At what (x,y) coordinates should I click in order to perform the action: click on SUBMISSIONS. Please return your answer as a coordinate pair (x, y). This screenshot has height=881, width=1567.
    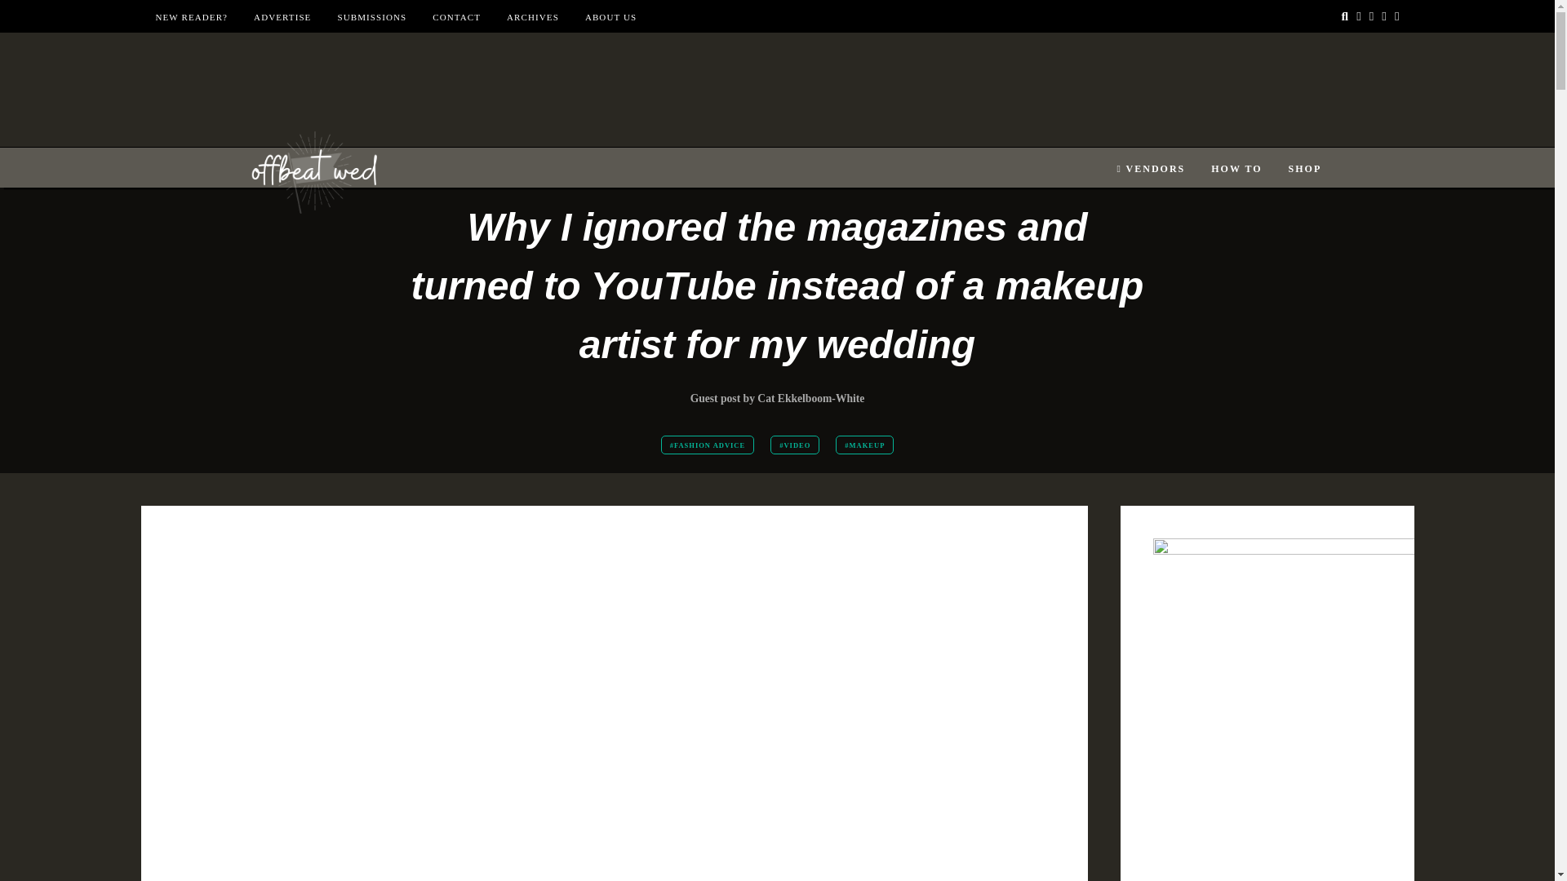
    Looking at the image, I should click on (371, 17).